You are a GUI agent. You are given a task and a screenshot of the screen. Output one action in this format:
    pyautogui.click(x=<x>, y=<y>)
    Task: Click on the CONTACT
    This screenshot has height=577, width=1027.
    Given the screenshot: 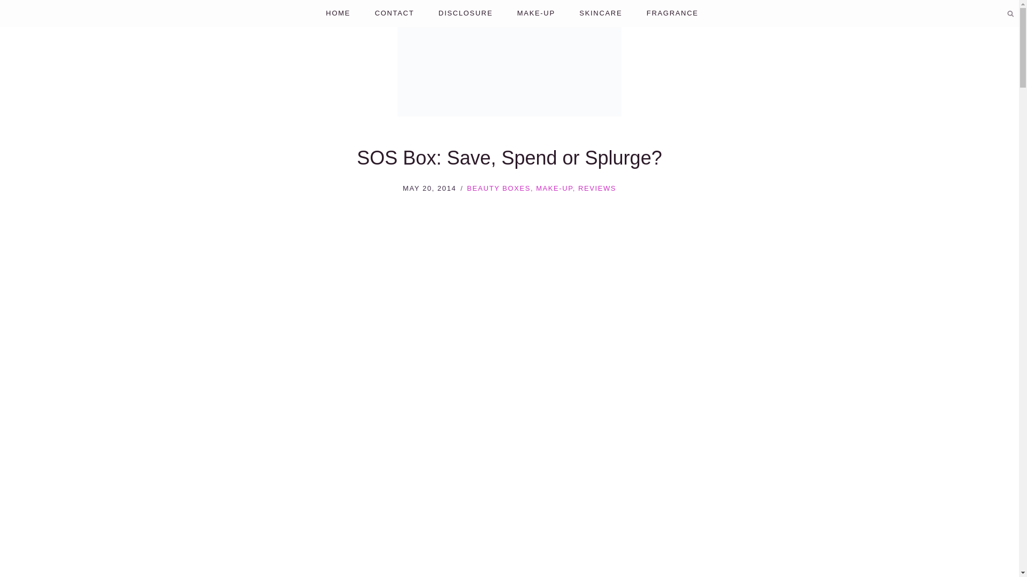 What is the action you would take?
    pyautogui.click(x=394, y=13)
    